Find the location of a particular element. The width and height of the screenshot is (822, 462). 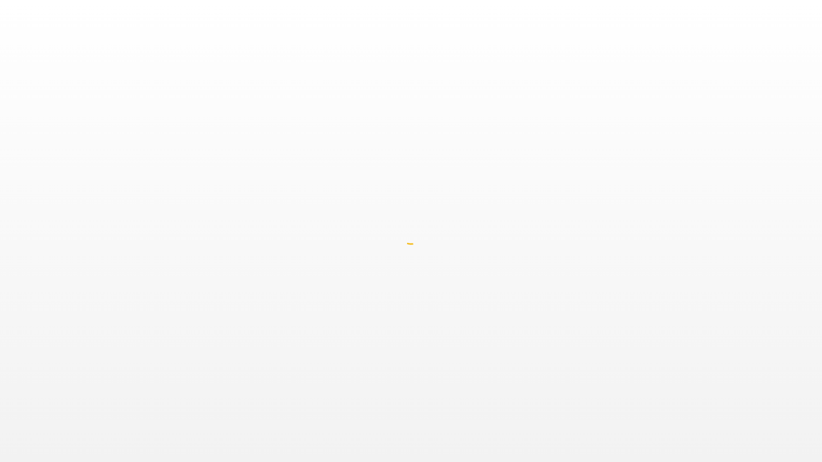

Reconnaissances is located at coordinates (563, 228).